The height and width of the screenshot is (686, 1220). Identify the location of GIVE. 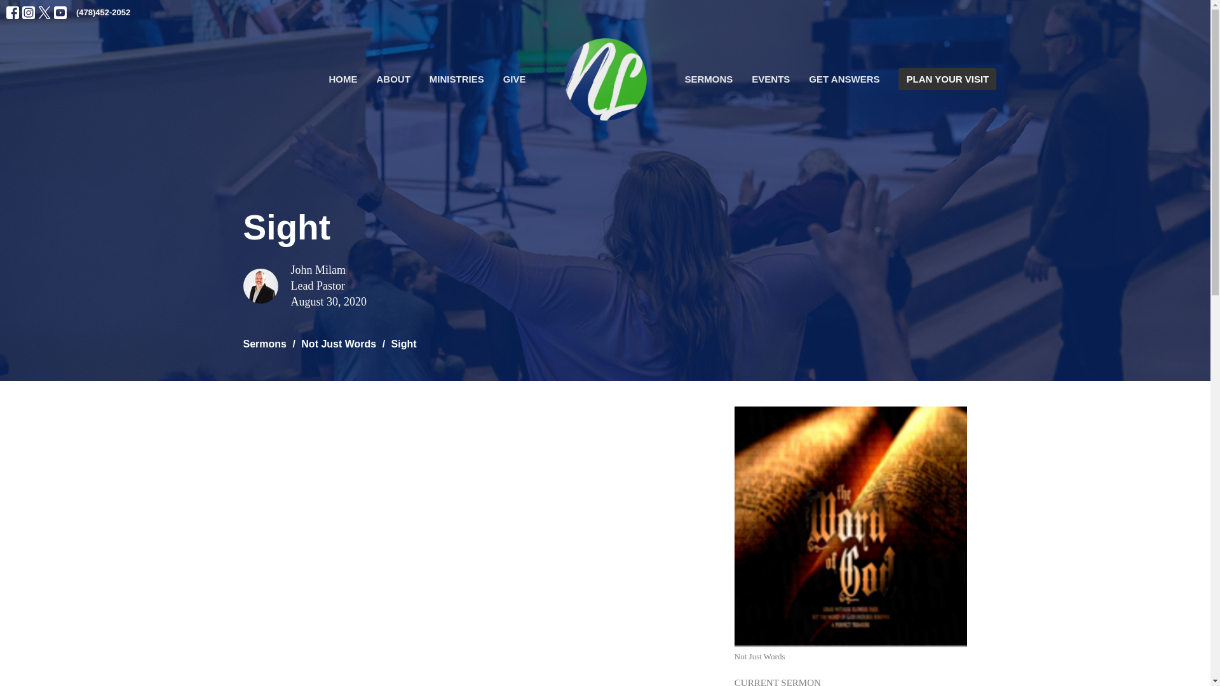
(514, 79).